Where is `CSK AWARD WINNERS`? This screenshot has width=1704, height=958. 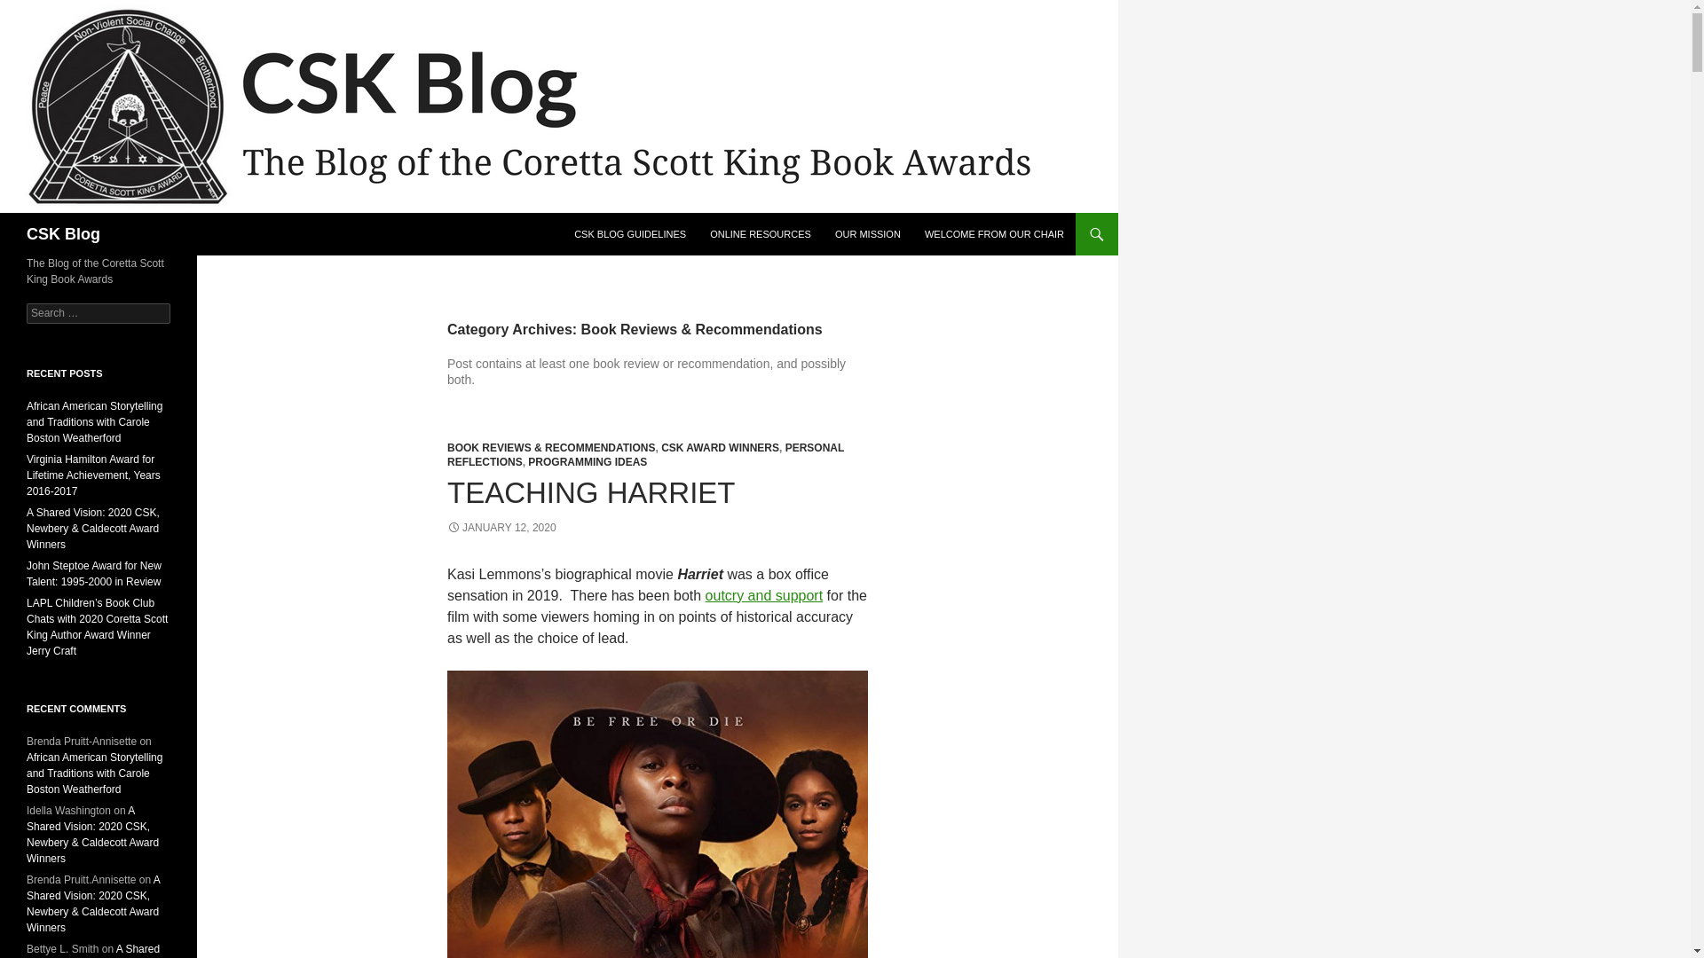
CSK AWARD WINNERS is located at coordinates (719, 447).